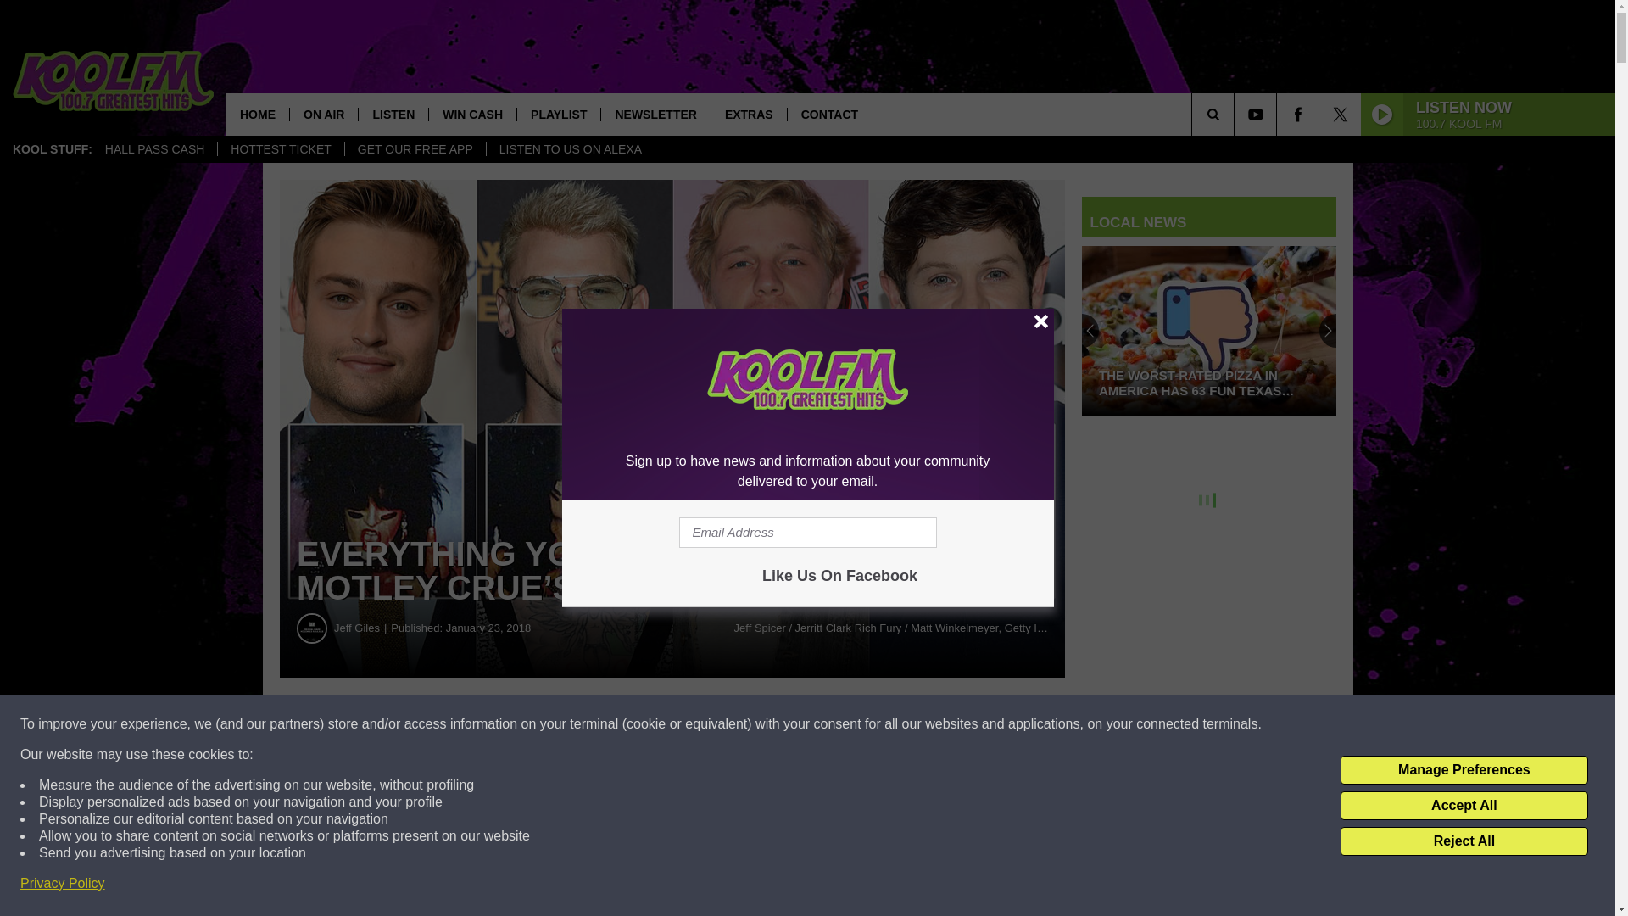  What do you see at coordinates (807, 533) in the screenshot?
I see `Email Address` at bounding box center [807, 533].